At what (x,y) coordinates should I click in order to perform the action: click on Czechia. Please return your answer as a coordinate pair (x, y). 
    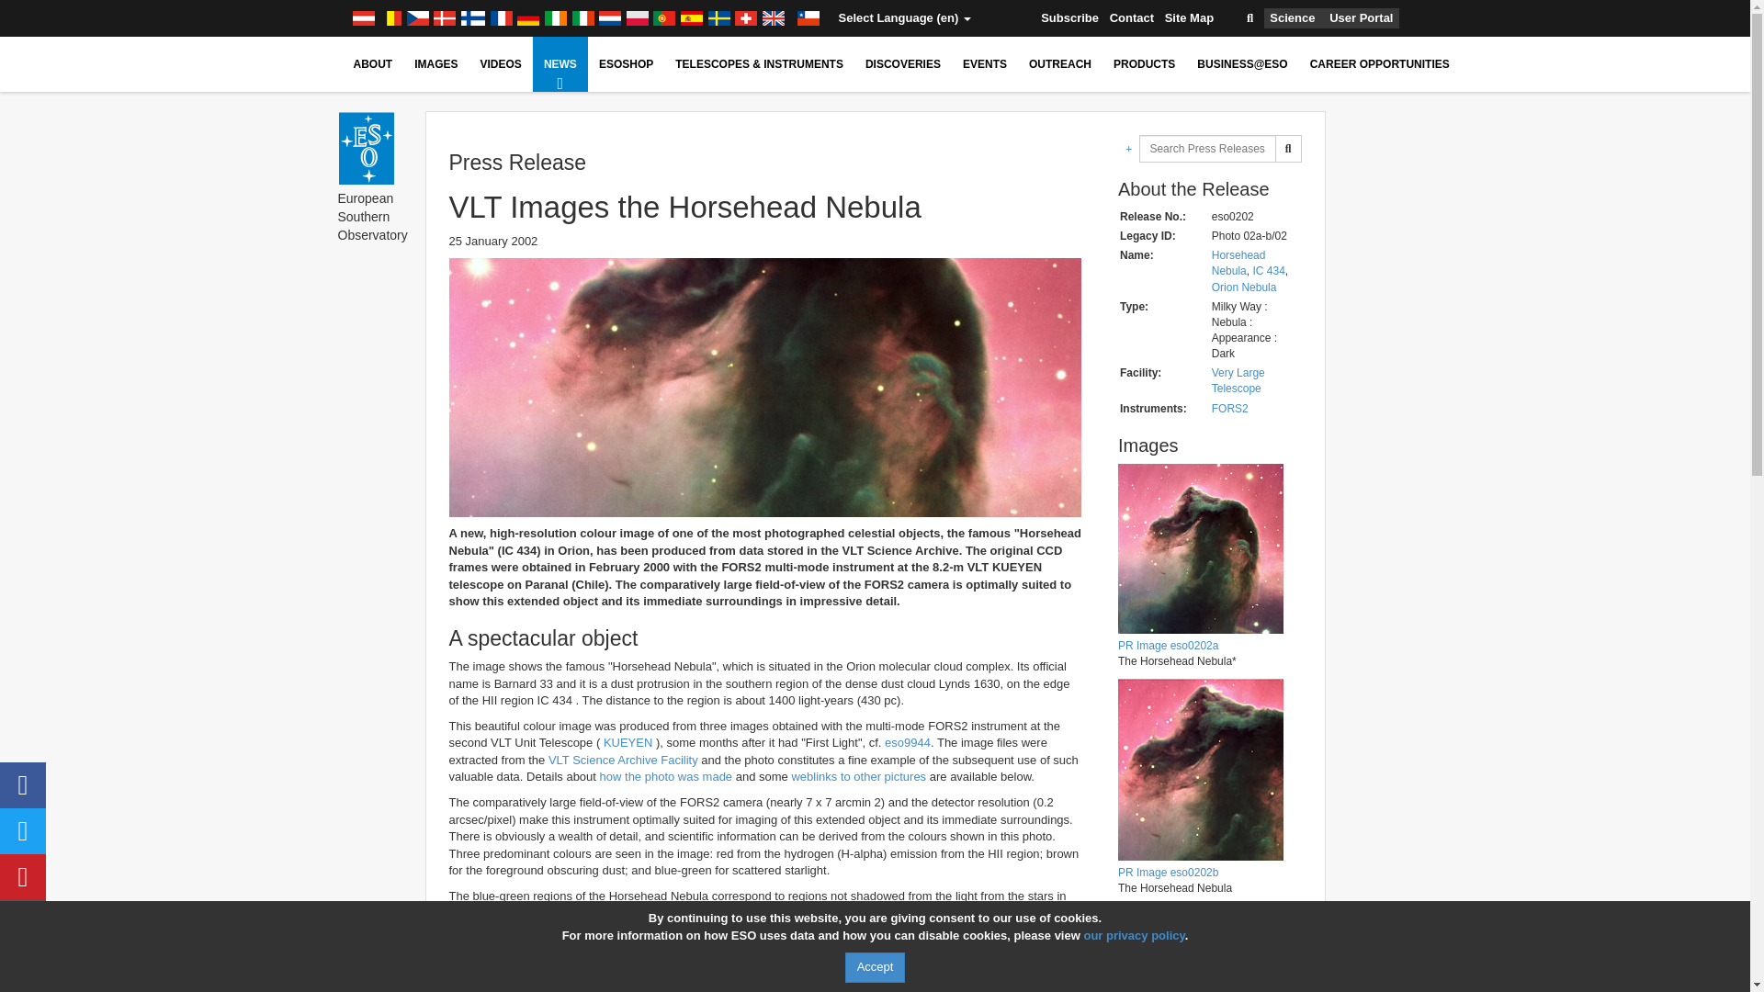
    Looking at the image, I should click on (417, 18).